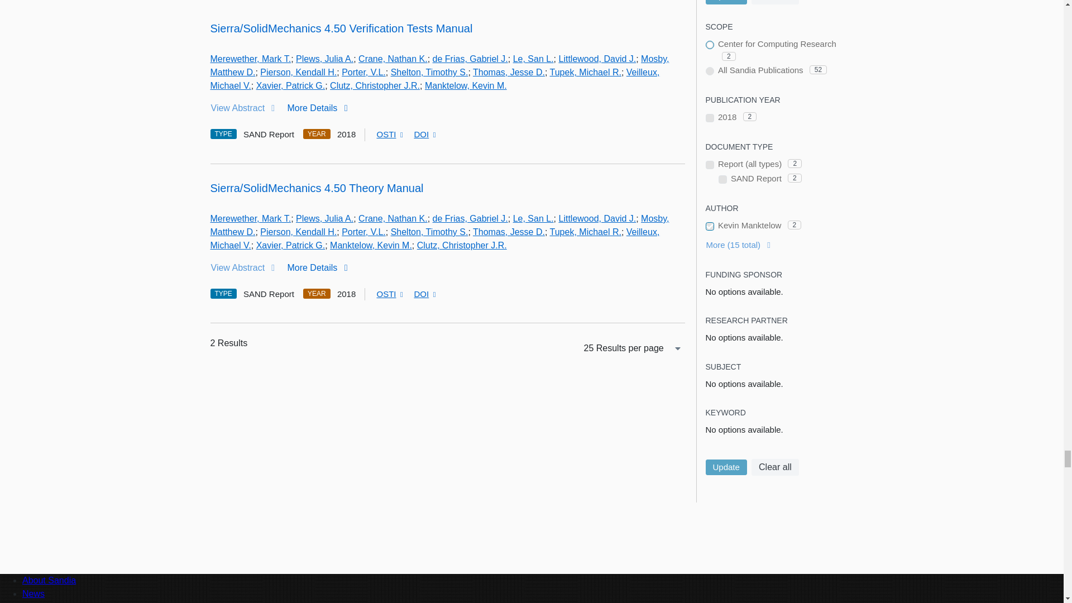  What do you see at coordinates (364, 72) in the screenshot?
I see `Porter, V.L.` at bounding box center [364, 72].